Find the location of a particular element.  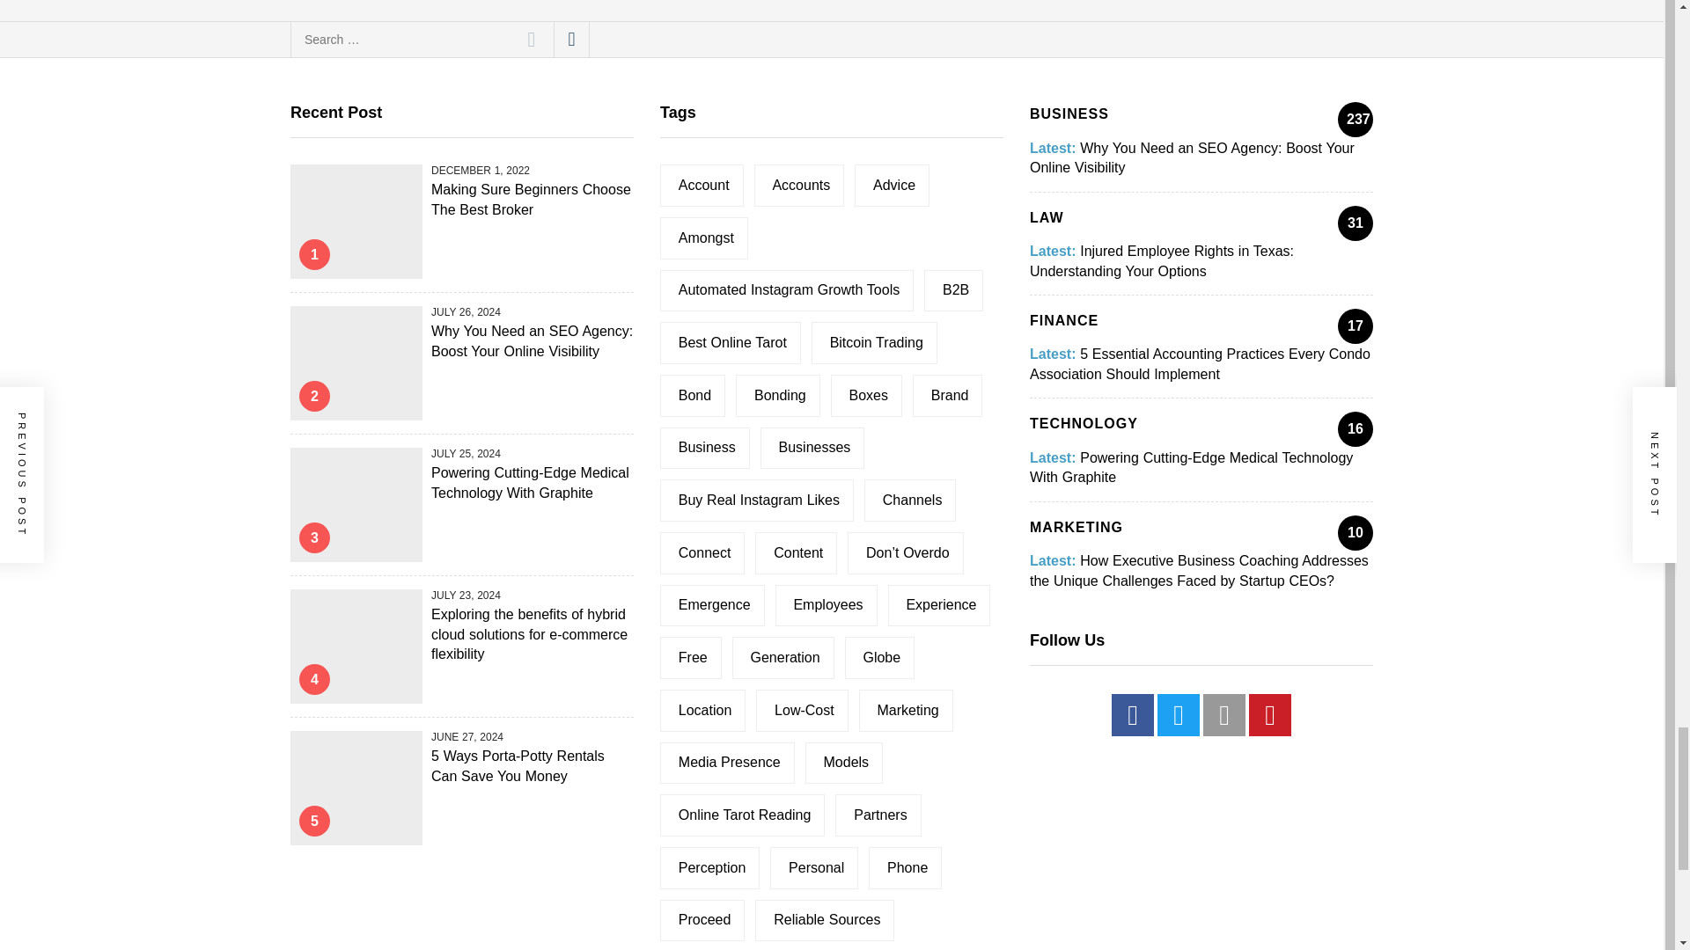

LinkedIn is located at coordinates (1224, 715).